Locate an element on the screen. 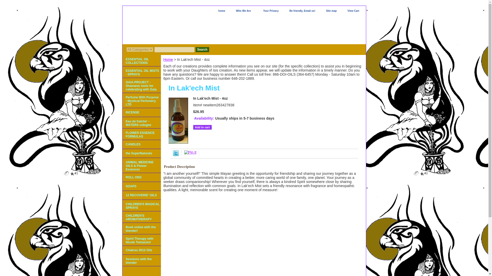  CANDLES  is located at coordinates (141, 144).